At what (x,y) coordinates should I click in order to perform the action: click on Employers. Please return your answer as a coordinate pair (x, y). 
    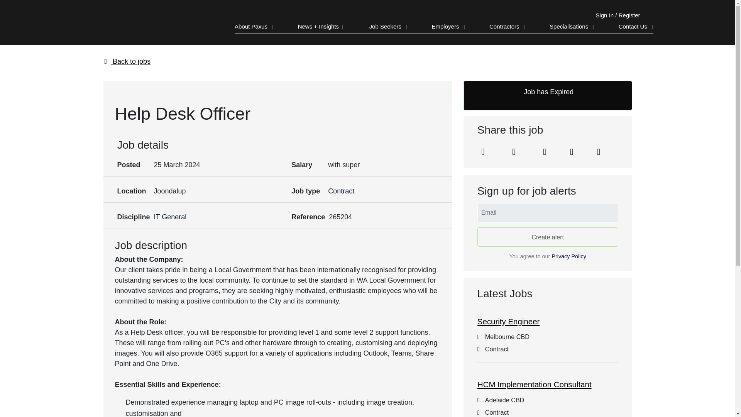
    Looking at the image, I should click on (445, 26).